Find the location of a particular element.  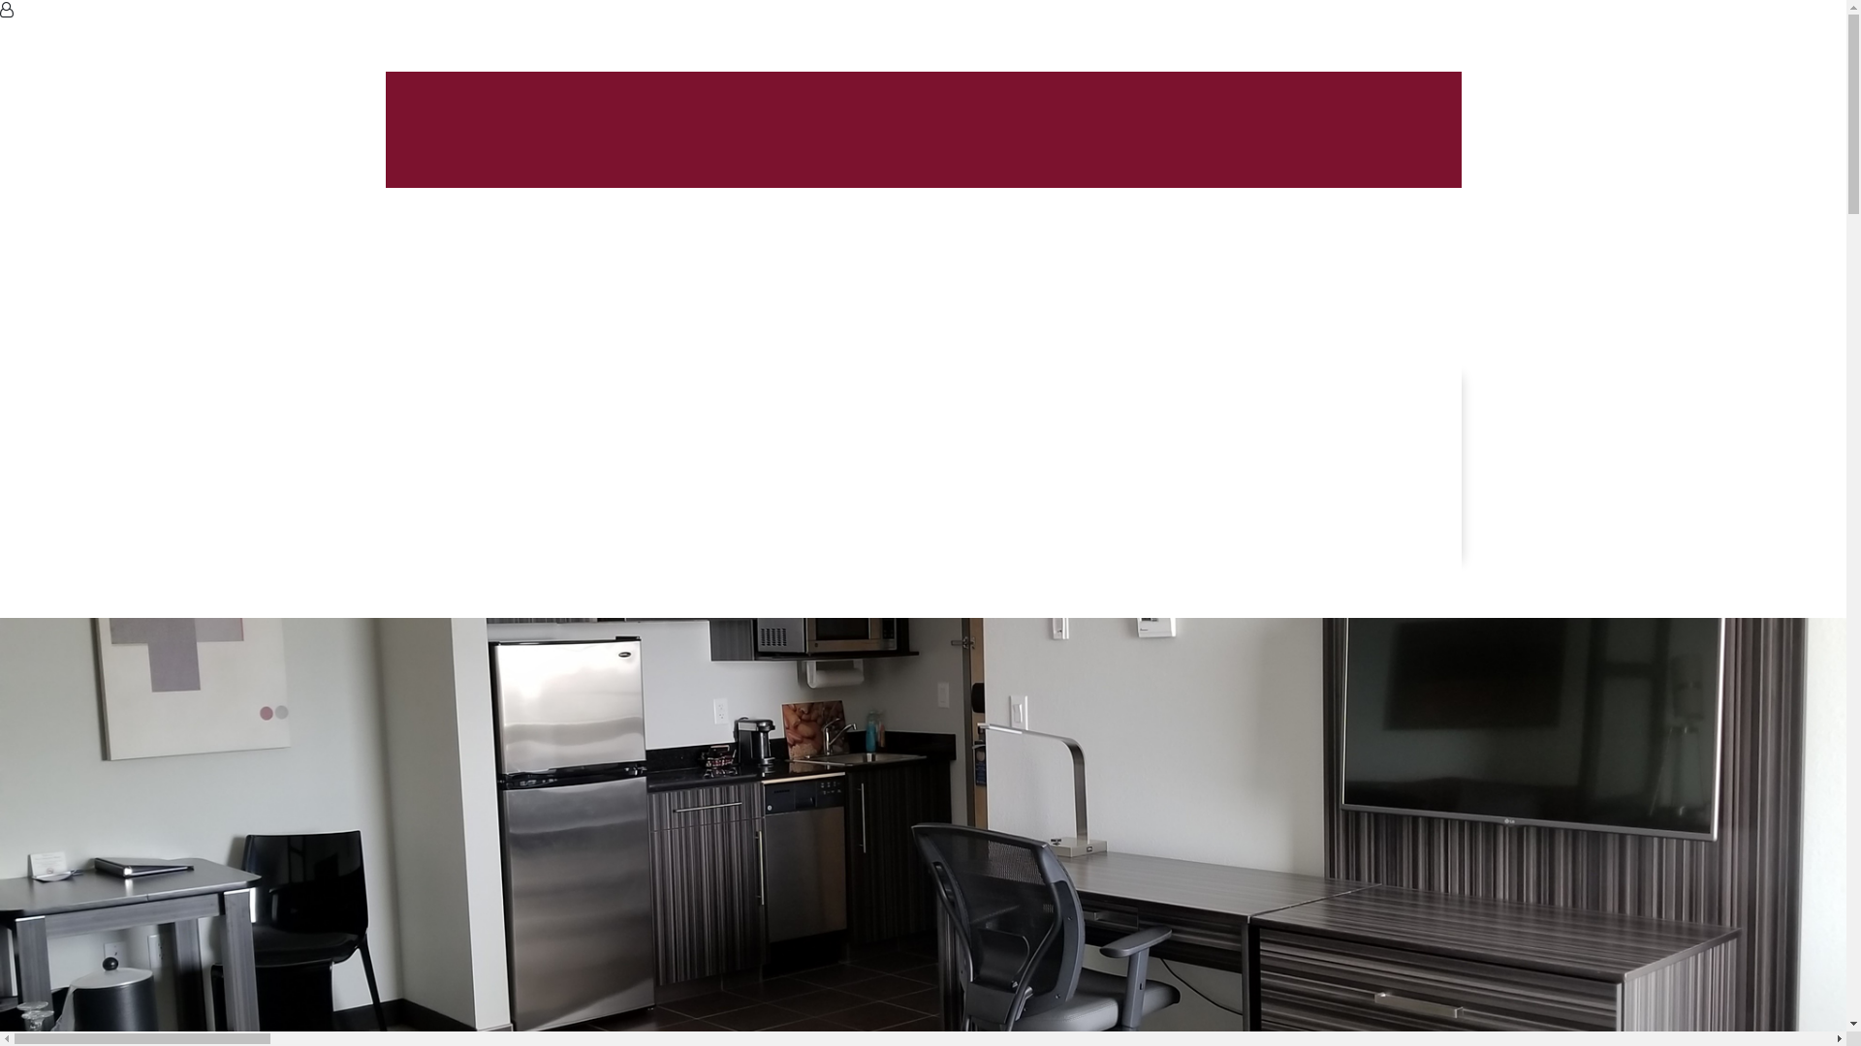

Guest Rooms is located at coordinates (472, 358).